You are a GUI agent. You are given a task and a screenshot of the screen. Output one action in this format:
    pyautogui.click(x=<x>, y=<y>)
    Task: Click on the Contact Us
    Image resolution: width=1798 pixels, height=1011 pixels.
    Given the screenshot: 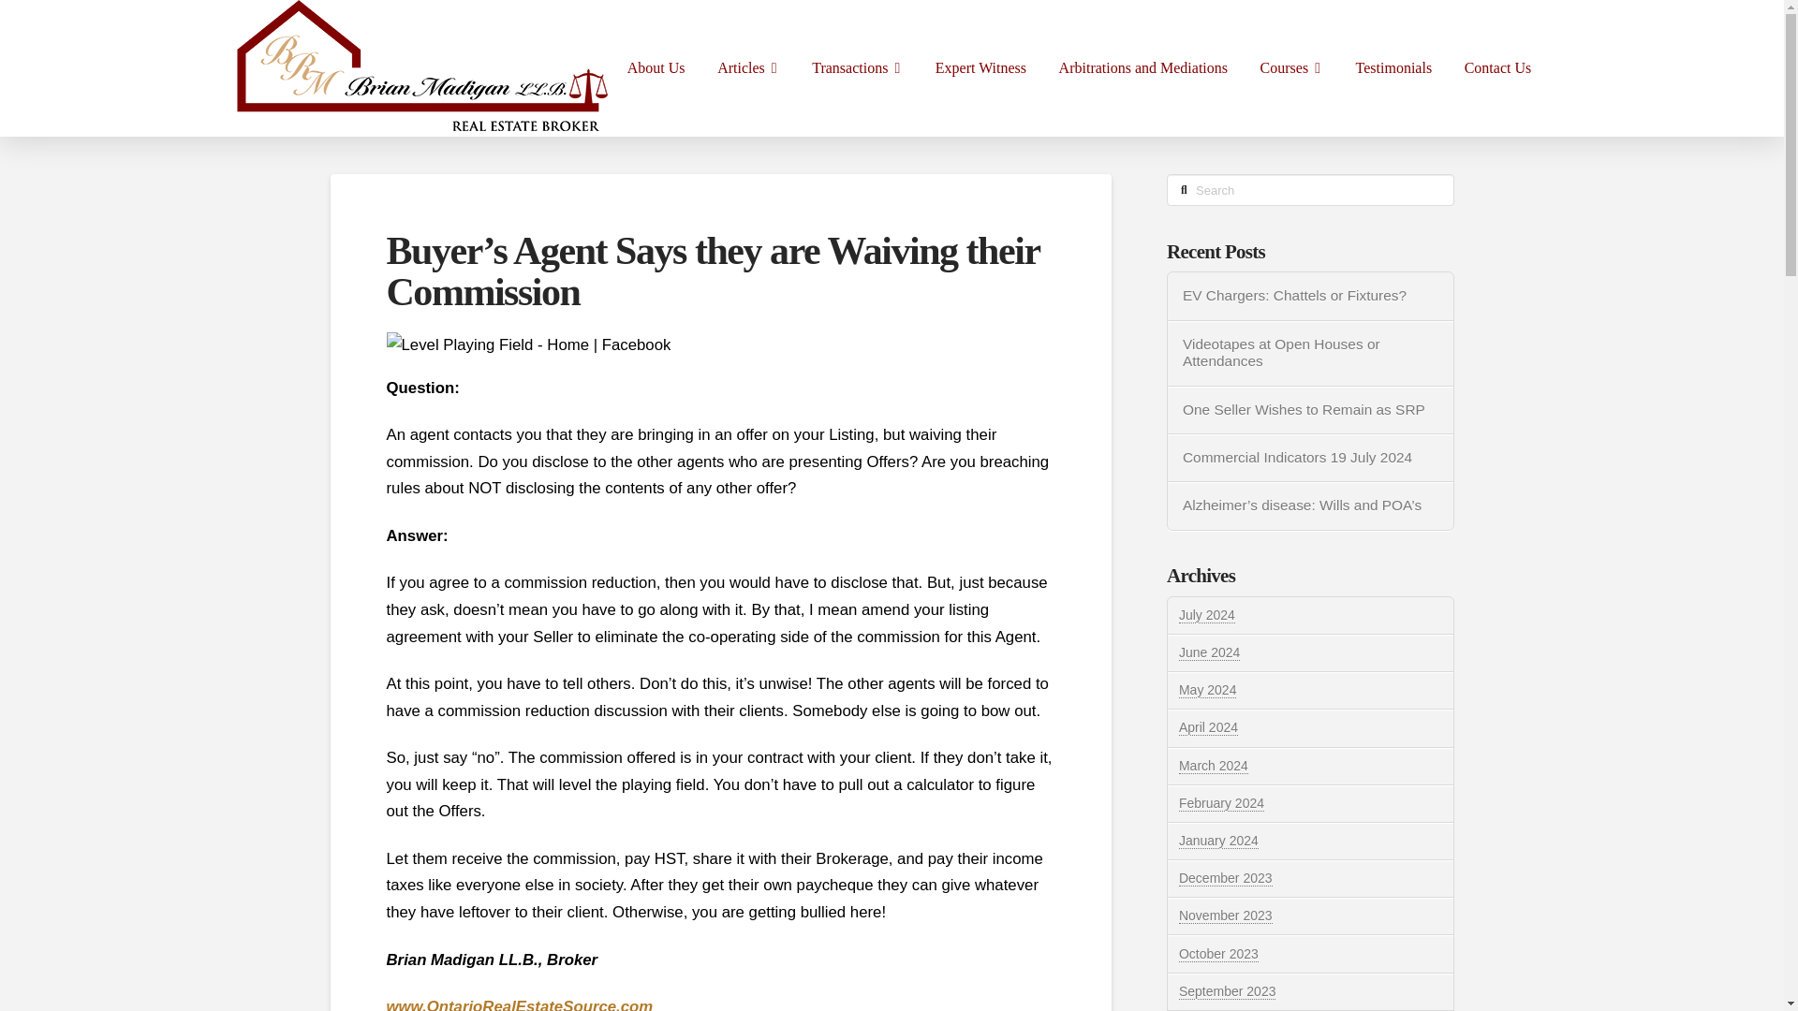 What is the action you would take?
    pyautogui.click(x=1496, y=67)
    